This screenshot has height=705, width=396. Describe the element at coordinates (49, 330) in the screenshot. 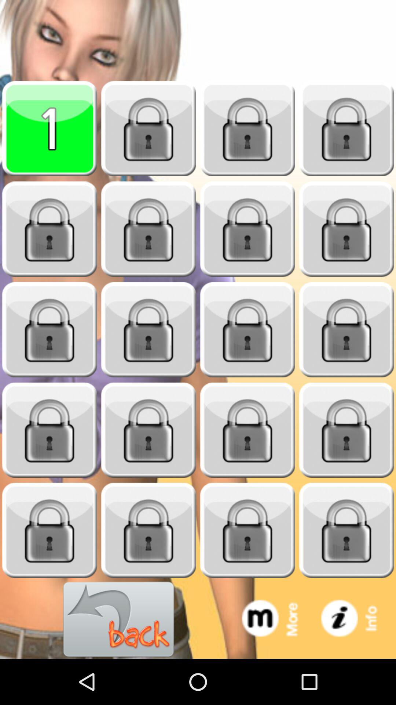

I see `select option` at that location.